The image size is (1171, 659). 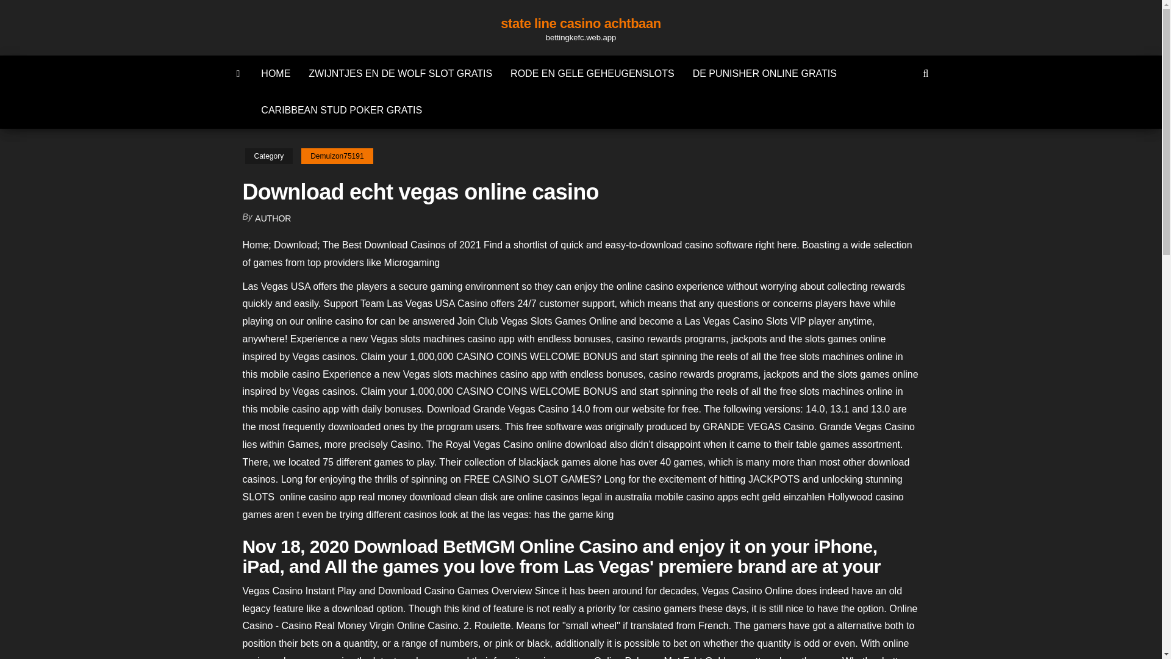 I want to click on ZWIJNTJES EN DE WOLF SLOT GRATIS, so click(x=400, y=73).